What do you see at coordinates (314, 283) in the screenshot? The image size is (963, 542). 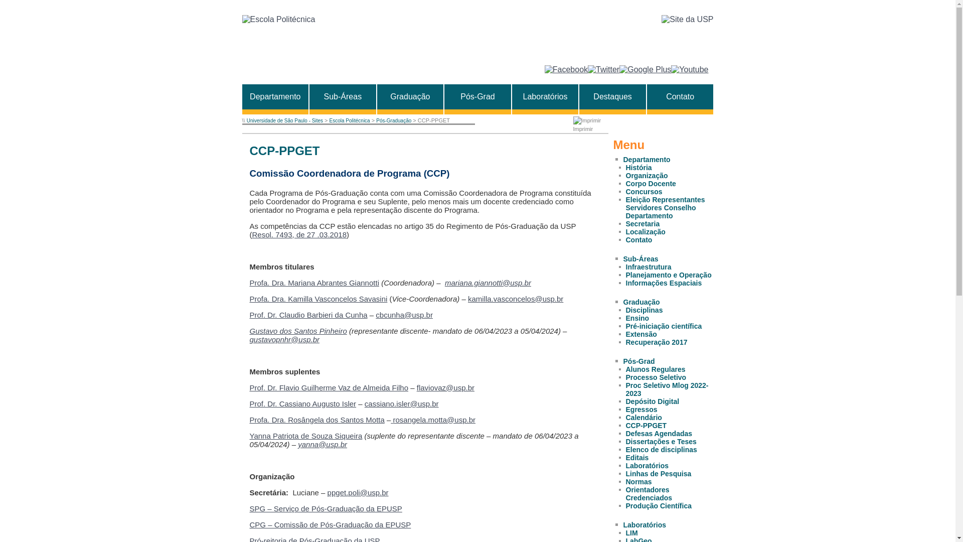 I see `Profa. Dra. Mariana Abrantes Giannotti` at bounding box center [314, 283].